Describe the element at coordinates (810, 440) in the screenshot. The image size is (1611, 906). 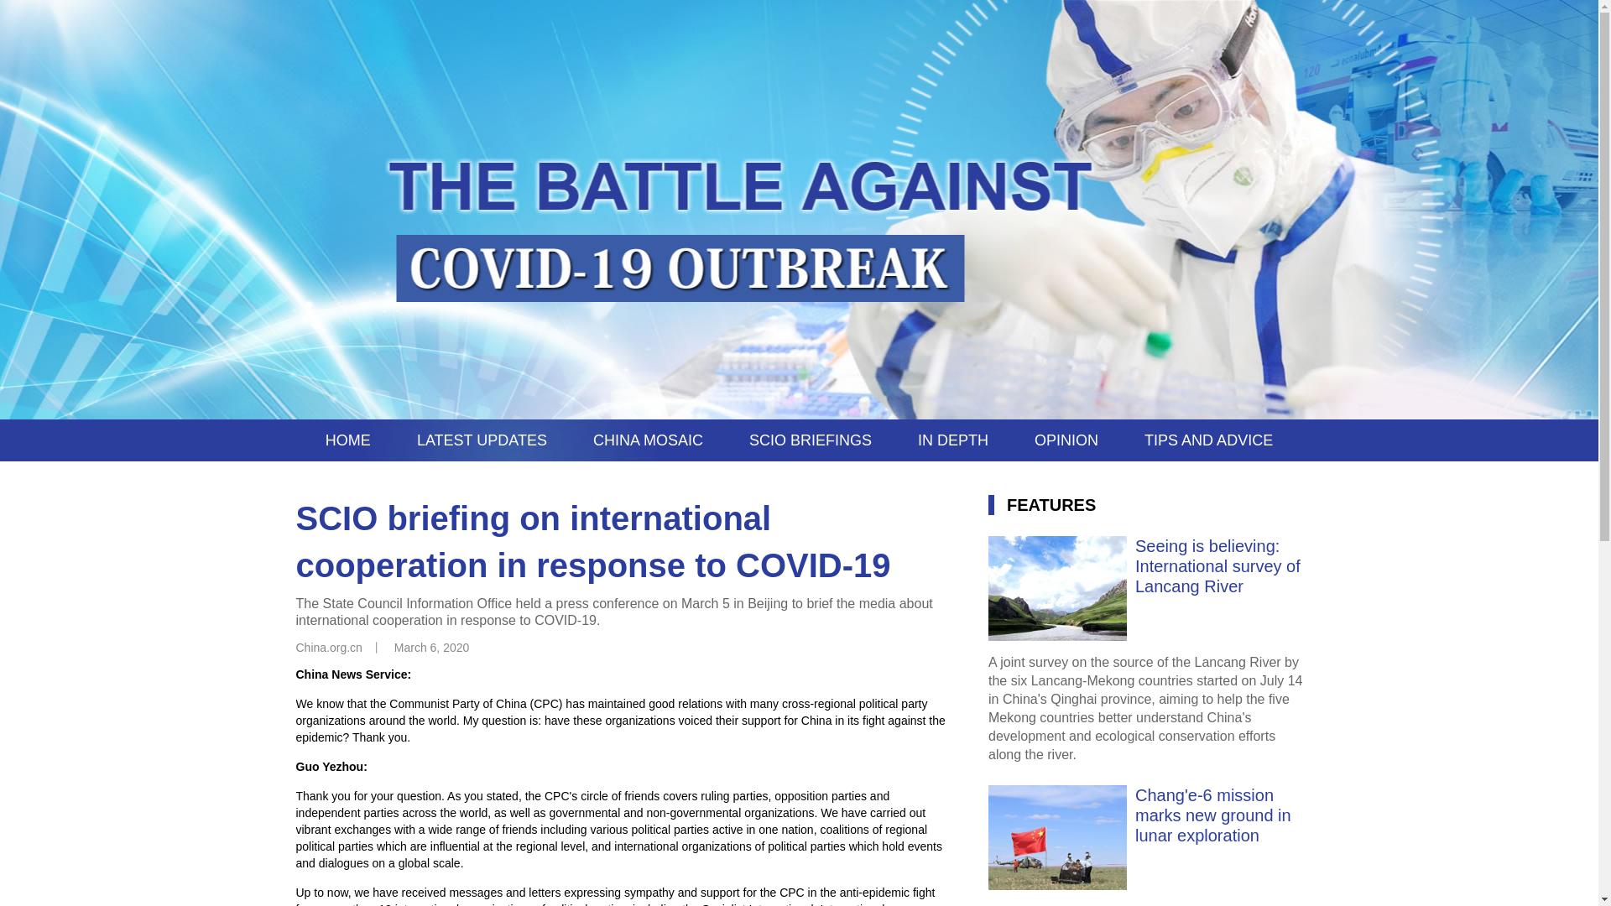
I see `SCIO BRIEFINGS` at that location.